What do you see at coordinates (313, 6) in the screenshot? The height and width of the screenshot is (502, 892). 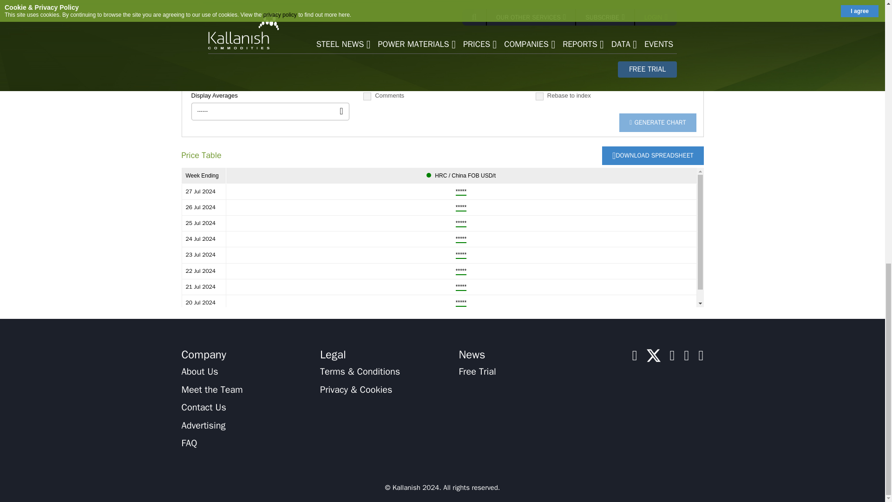 I see `None` at bounding box center [313, 6].